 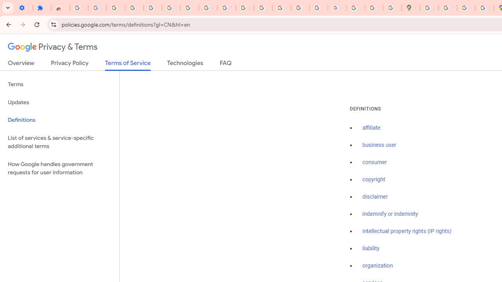 I want to click on copyright, so click(x=373, y=180).